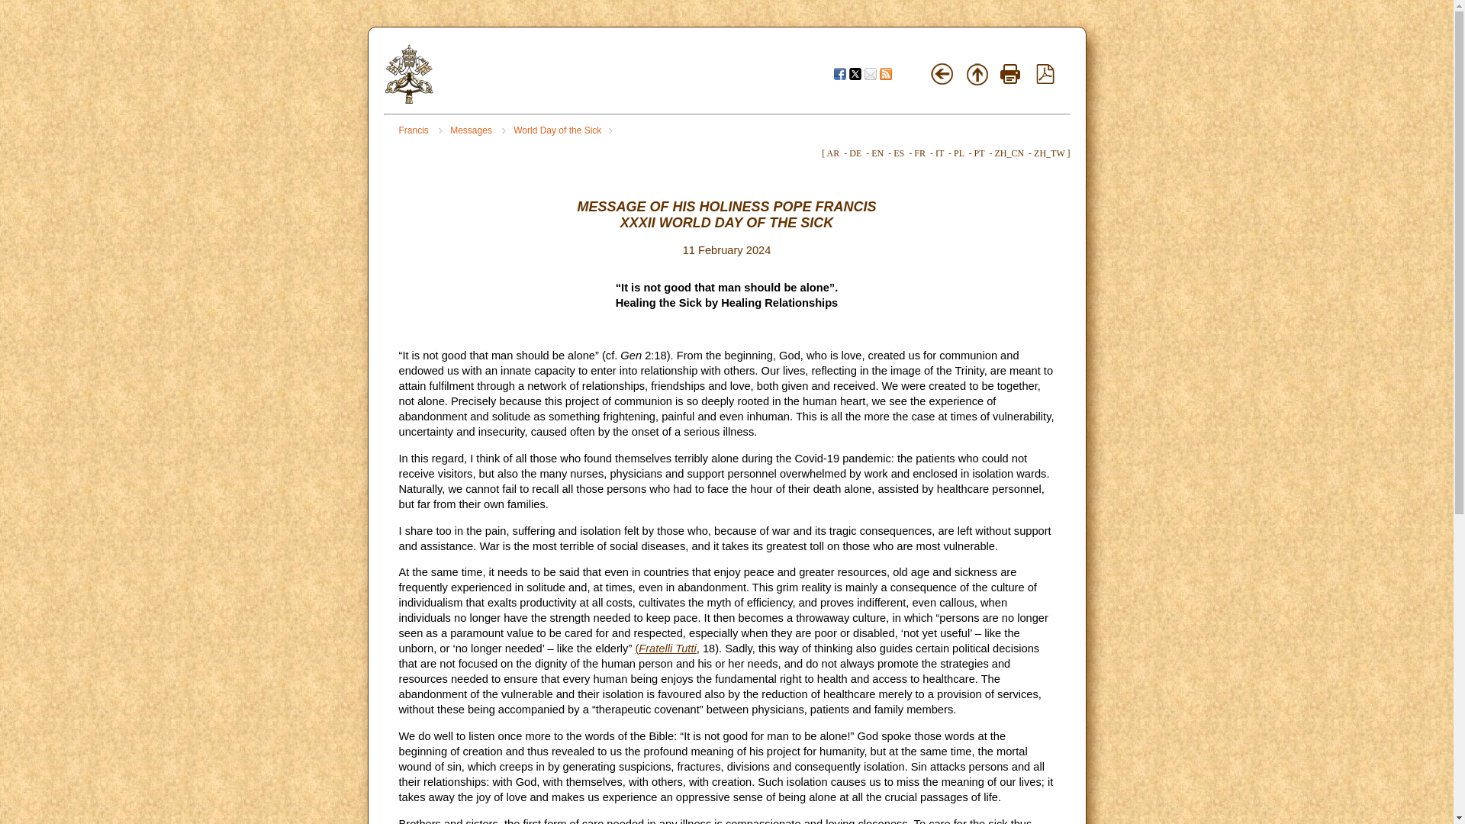 This screenshot has width=1465, height=824. What do you see at coordinates (855, 73) in the screenshot?
I see `Twitter` at bounding box center [855, 73].